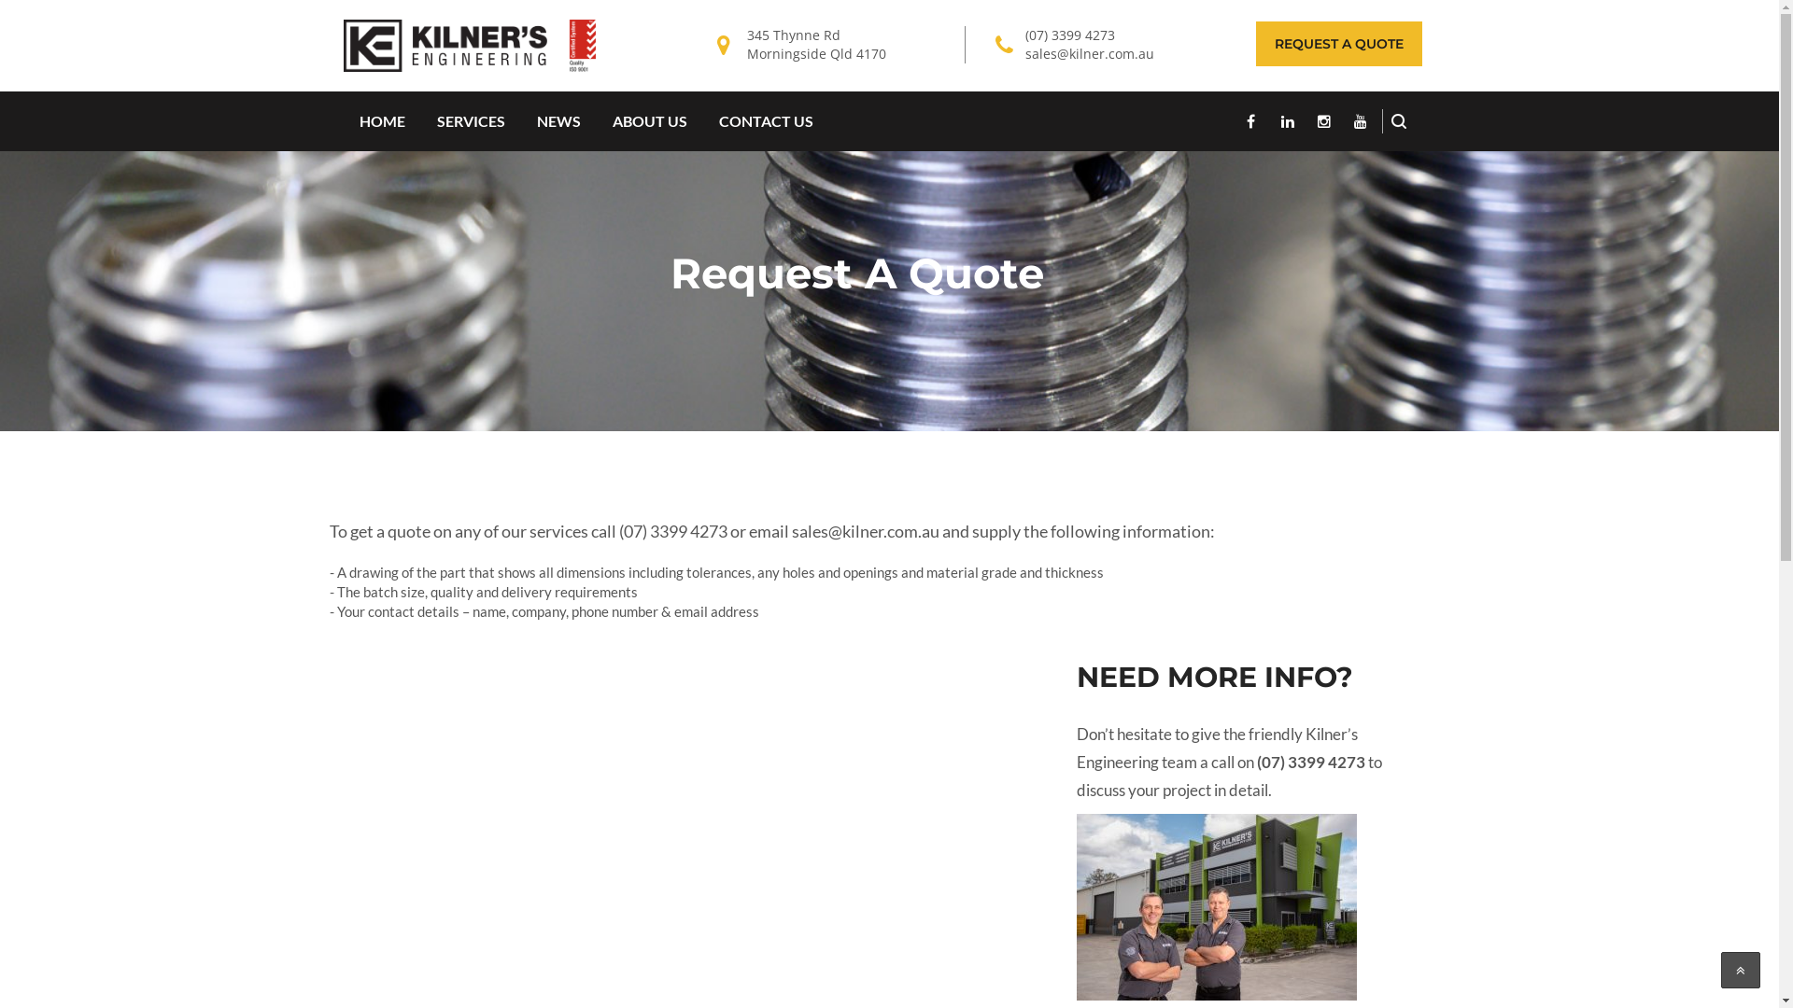 The image size is (1793, 1008). Describe the element at coordinates (649, 121) in the screenshot. I see `ABOUT US` at that location.